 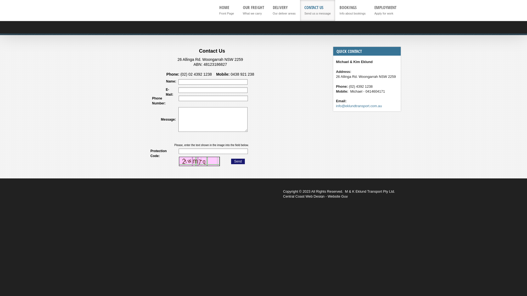 What do you see at coordinates (254, 13) in the screenshot?
I see `What we carry` at bounding box center [254, 13].